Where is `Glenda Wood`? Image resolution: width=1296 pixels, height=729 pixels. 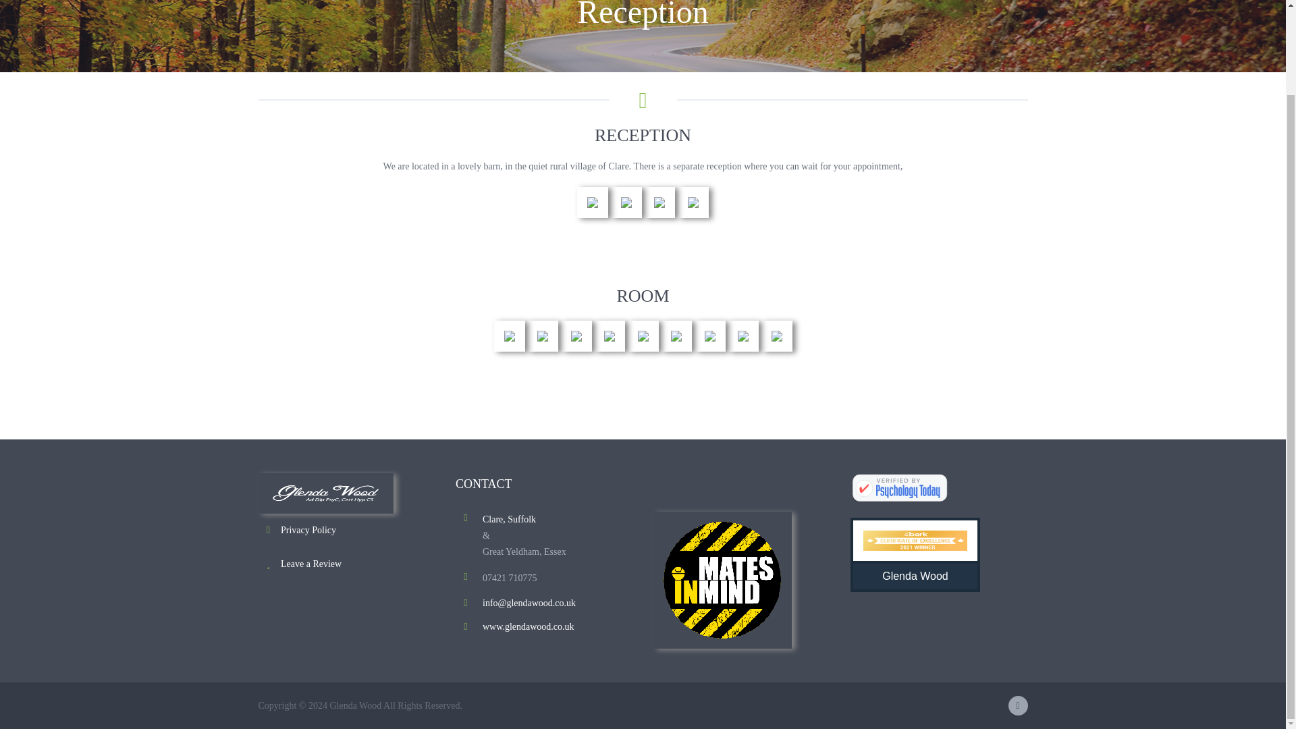
Glenda Wood is located at coordinates (915, 554).